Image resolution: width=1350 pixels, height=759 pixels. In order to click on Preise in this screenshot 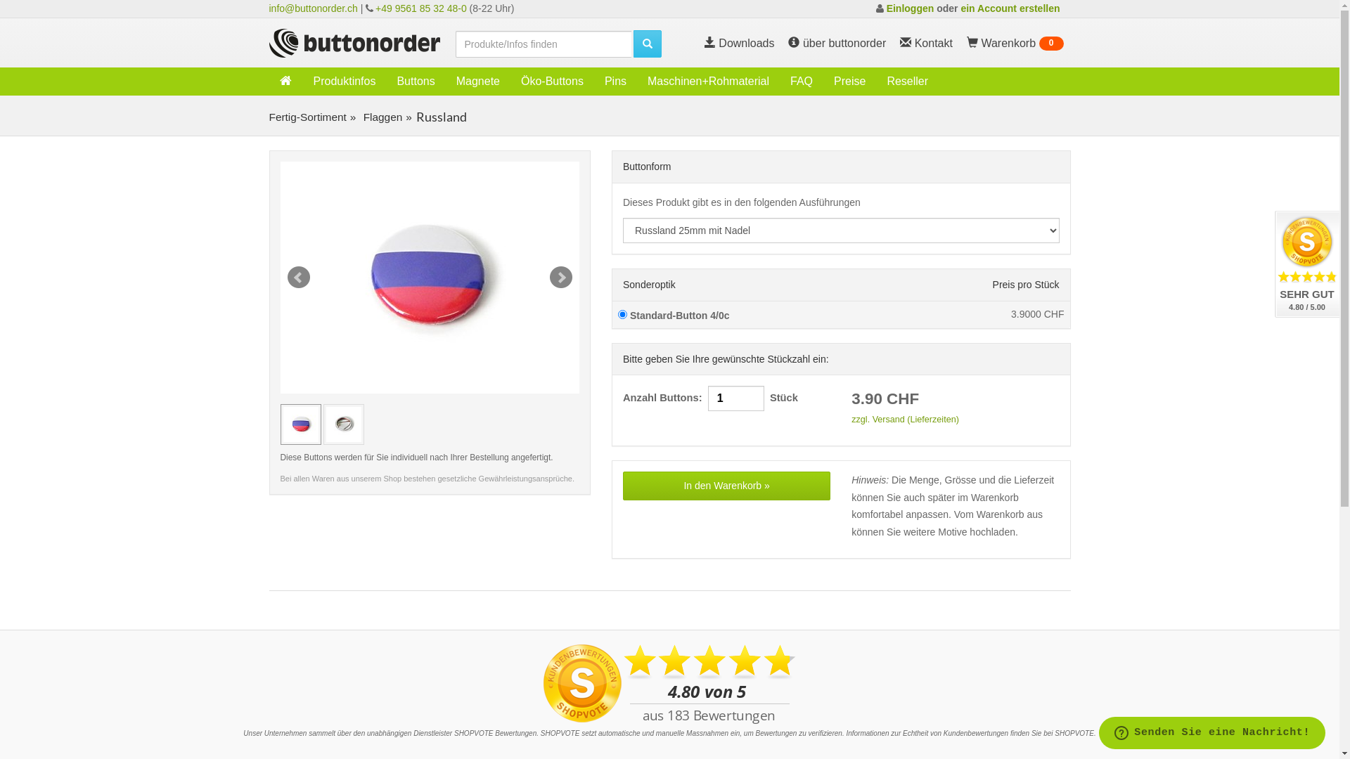, I will do `click(849, 82)`.